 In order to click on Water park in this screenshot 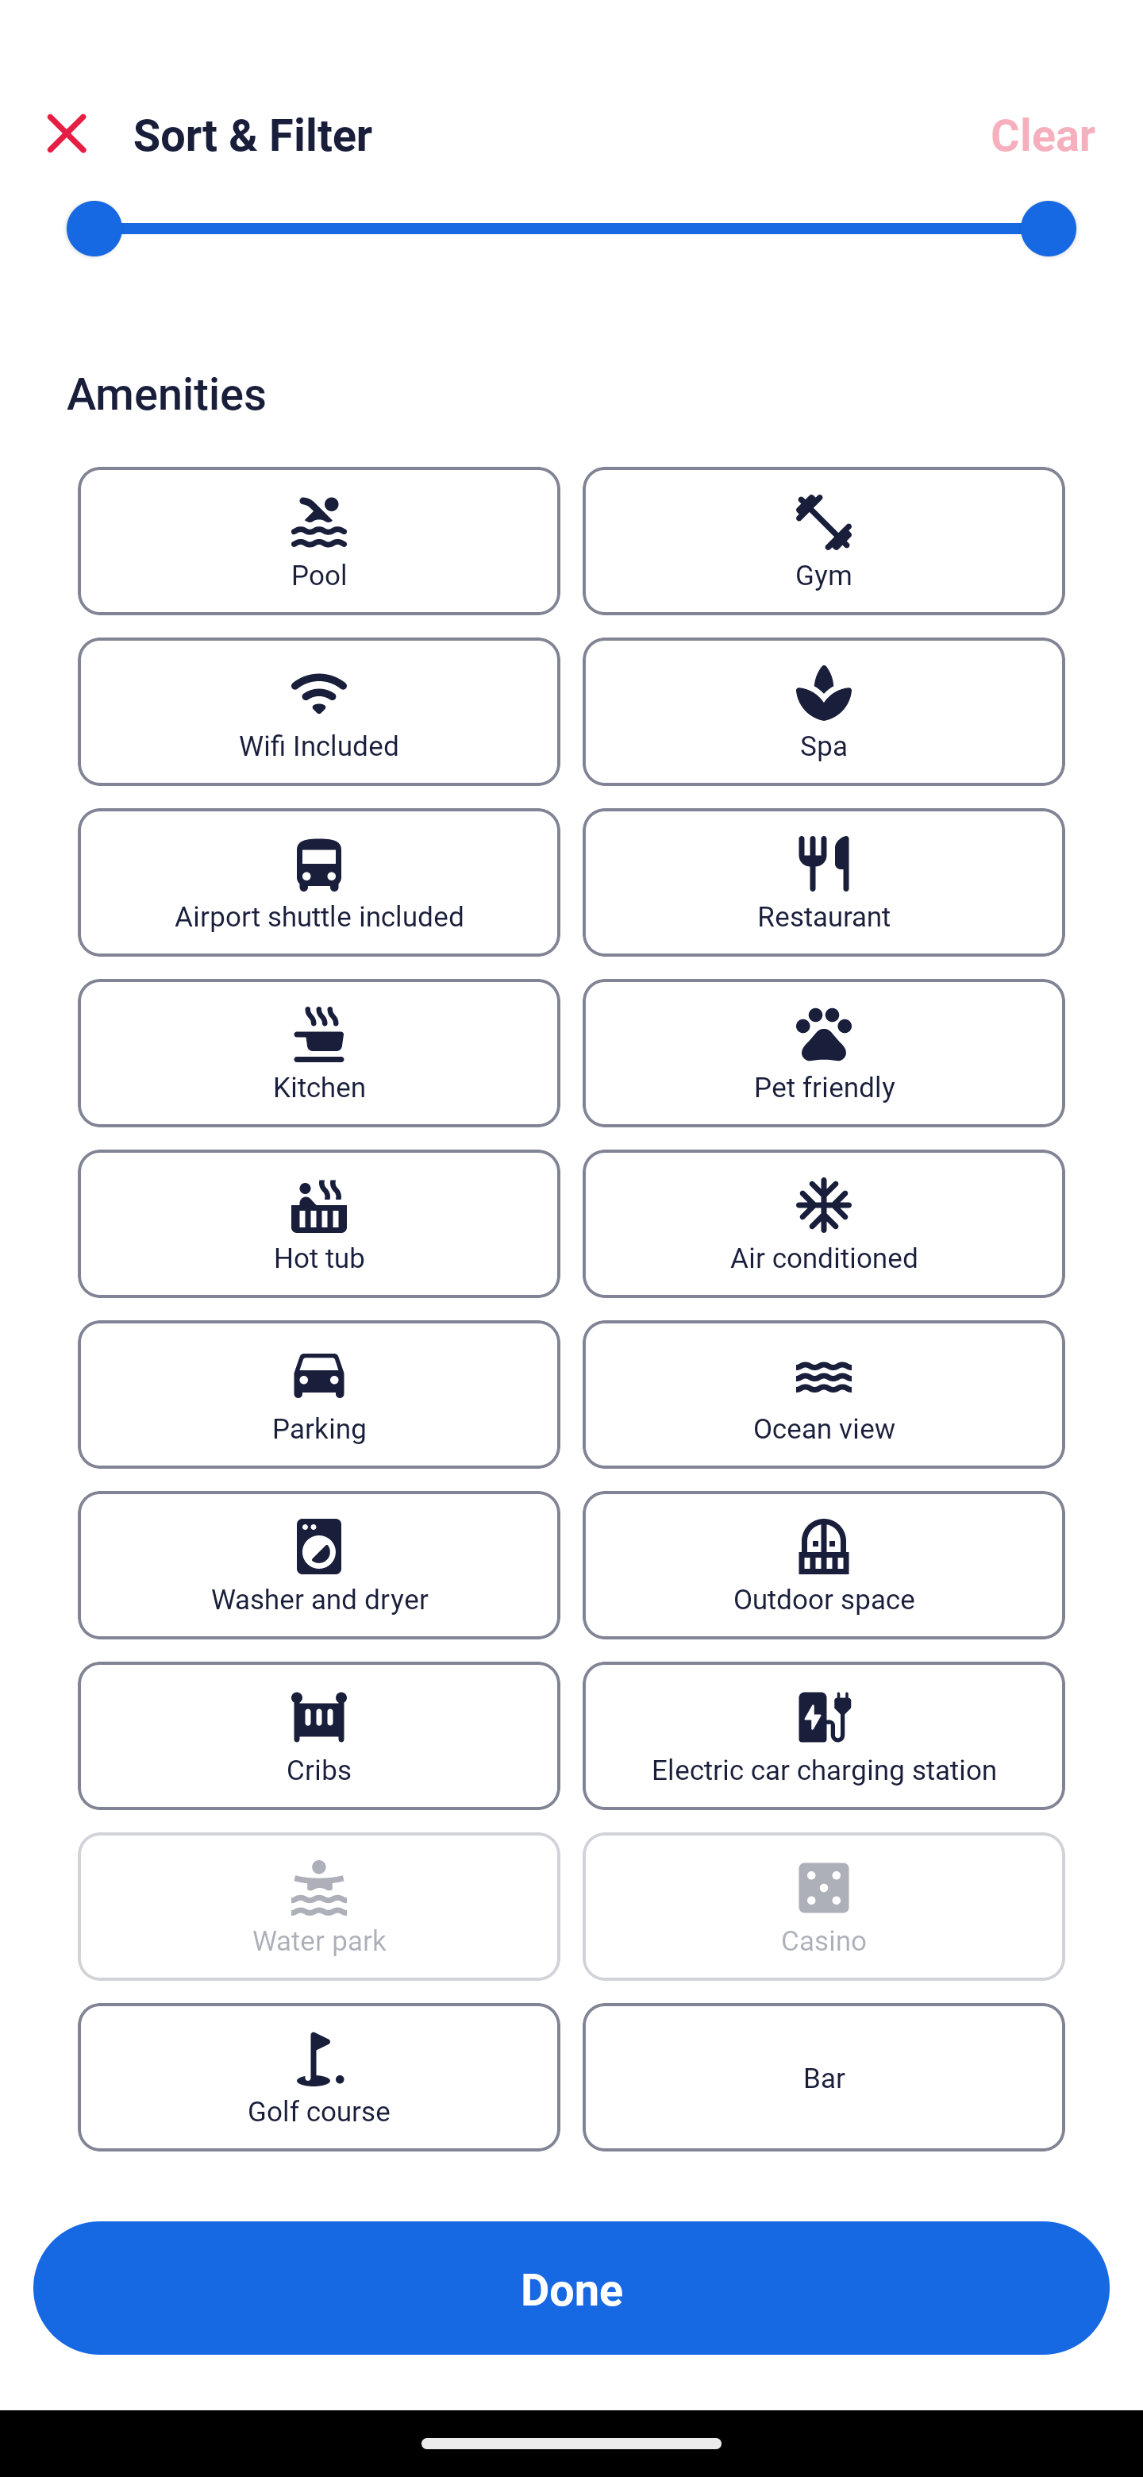, I will do `click(318, 1907)`.